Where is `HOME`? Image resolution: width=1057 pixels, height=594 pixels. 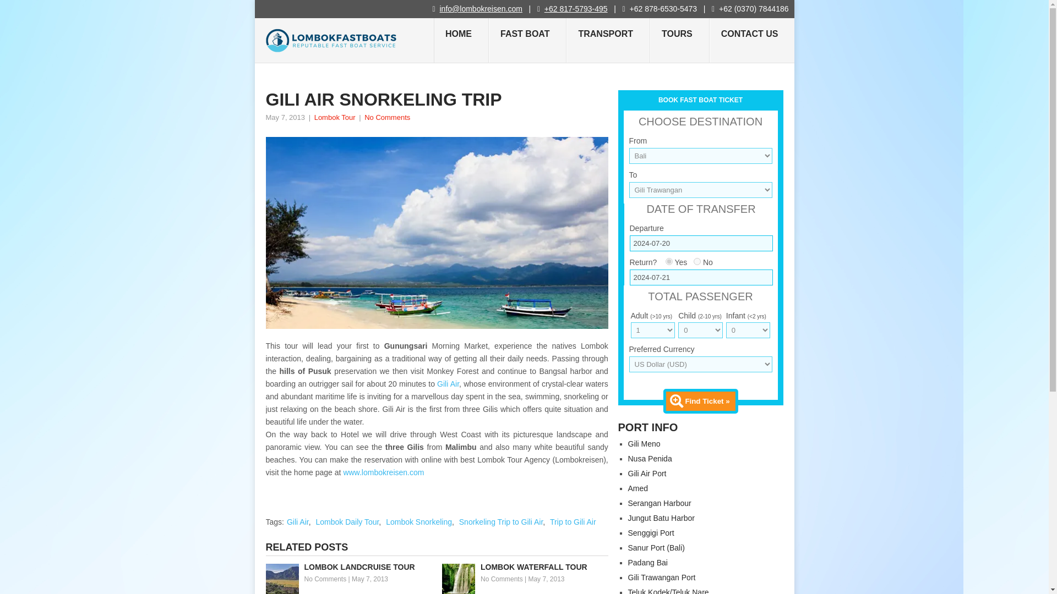
HOME is located at coordinates (461, 41).